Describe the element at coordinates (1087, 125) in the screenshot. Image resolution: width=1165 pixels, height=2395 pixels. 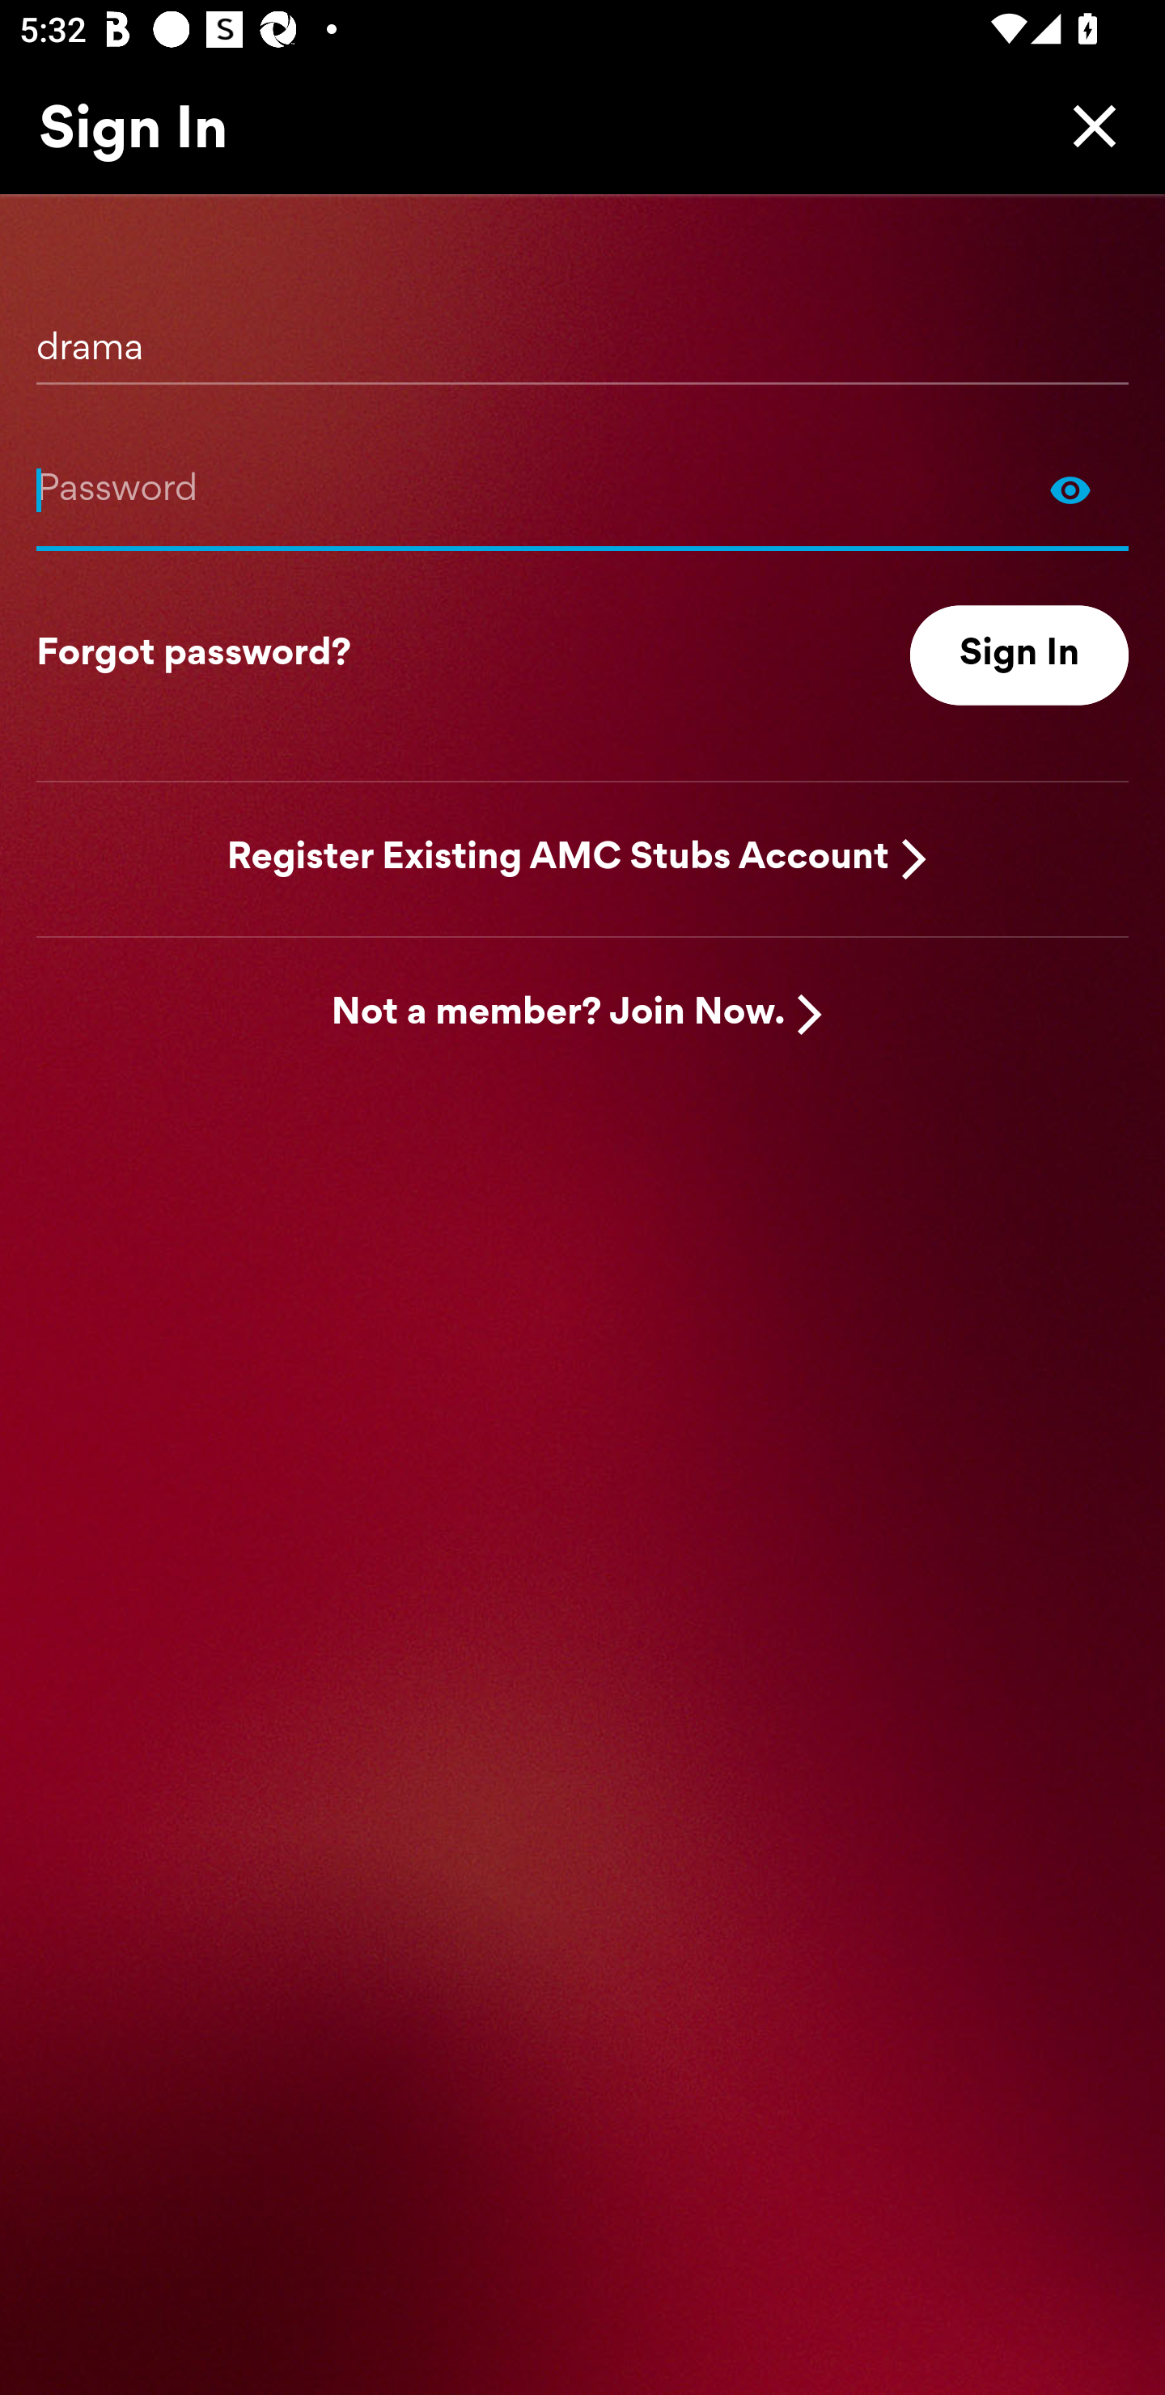
I see `Close` at that location.